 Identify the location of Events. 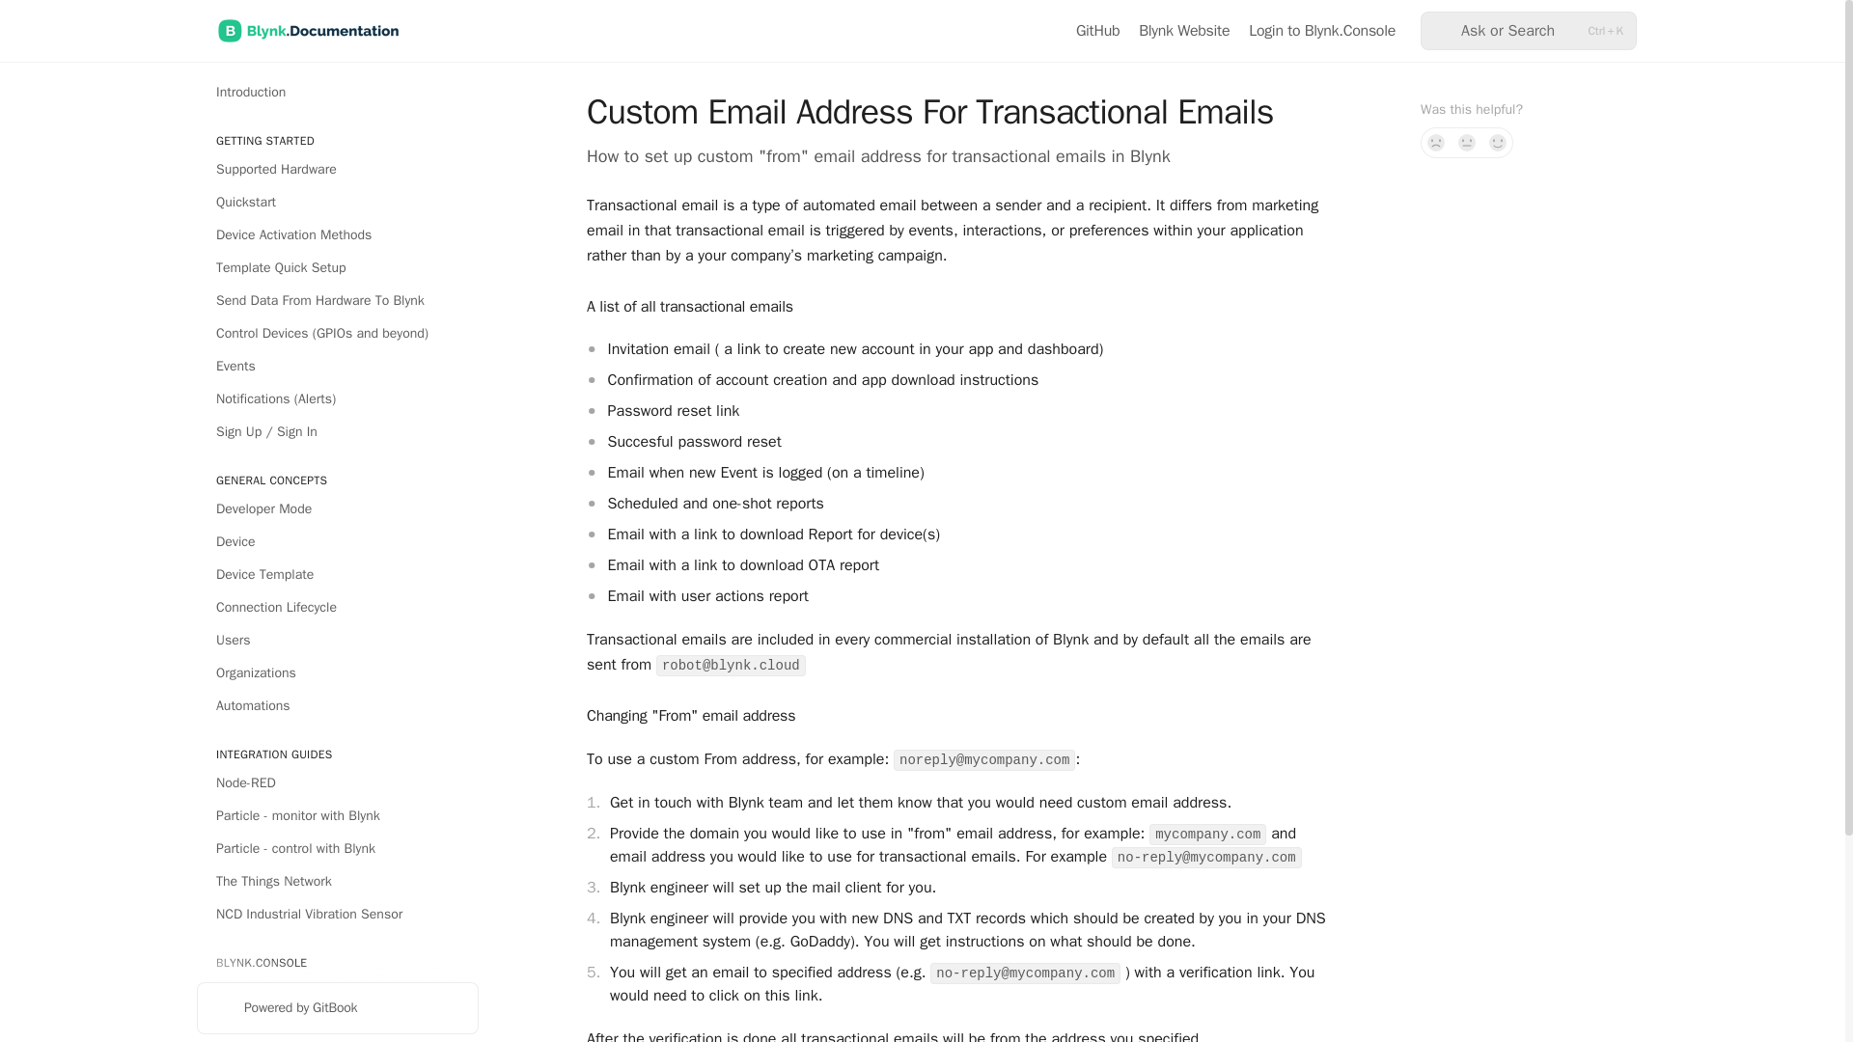
(337, 367).